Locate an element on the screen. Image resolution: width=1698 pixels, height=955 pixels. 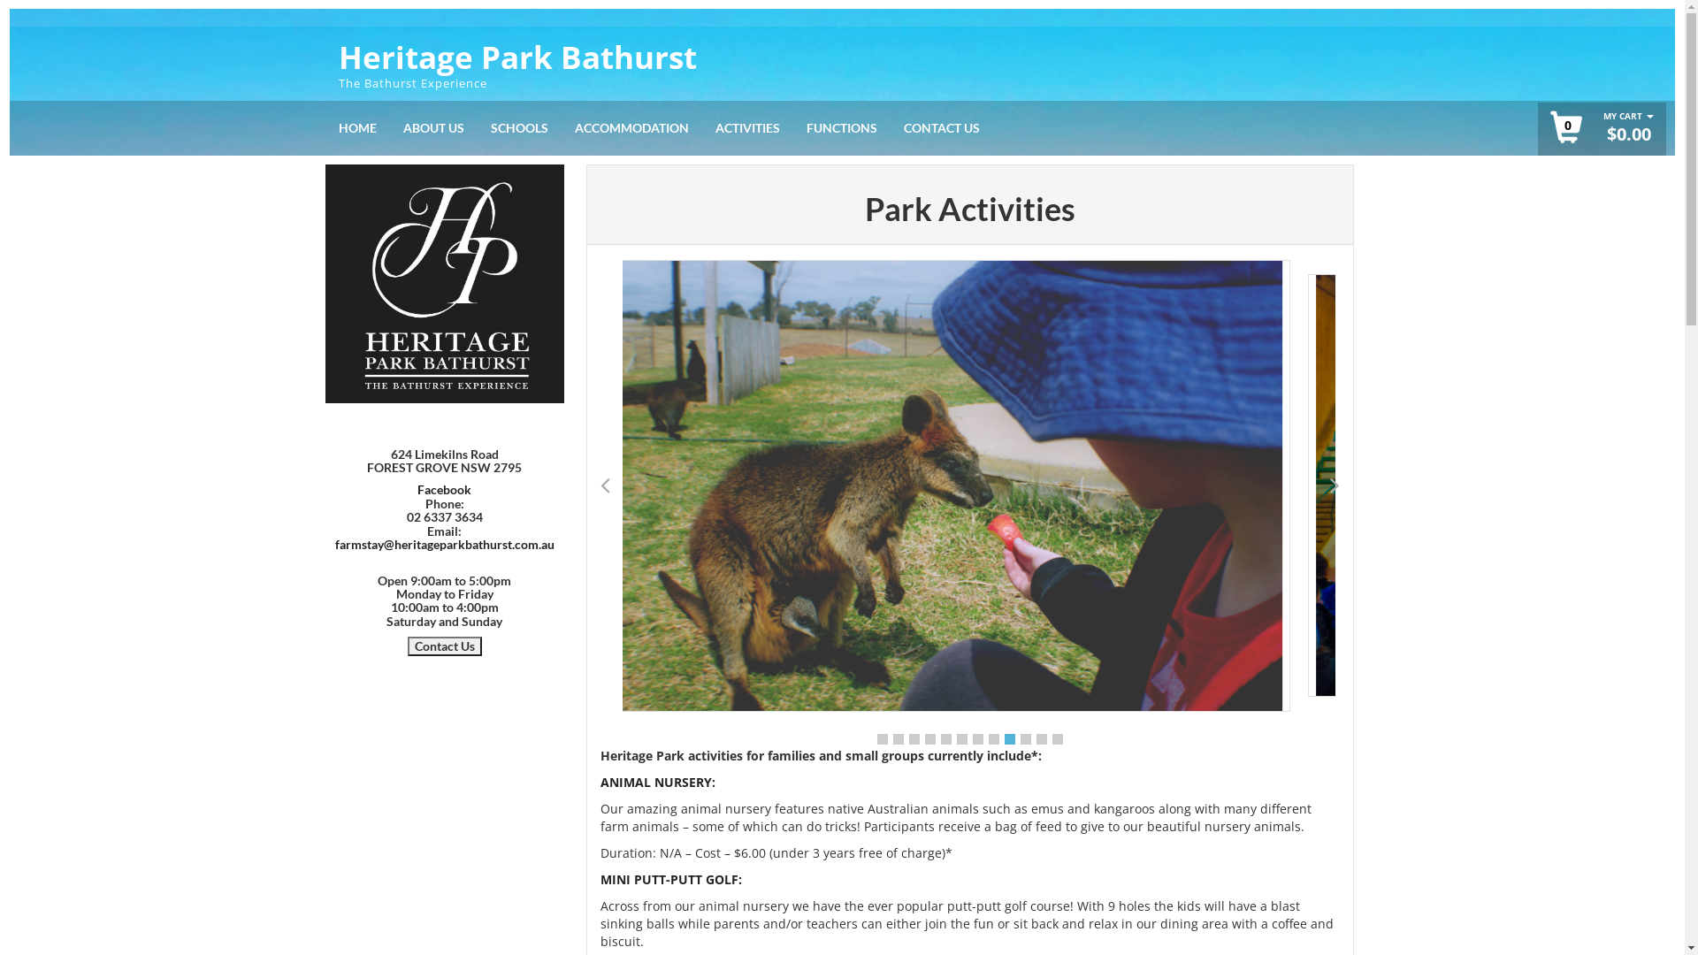
MINI PUTT-PUTT GOLF: is located at coordinates (670, 879).